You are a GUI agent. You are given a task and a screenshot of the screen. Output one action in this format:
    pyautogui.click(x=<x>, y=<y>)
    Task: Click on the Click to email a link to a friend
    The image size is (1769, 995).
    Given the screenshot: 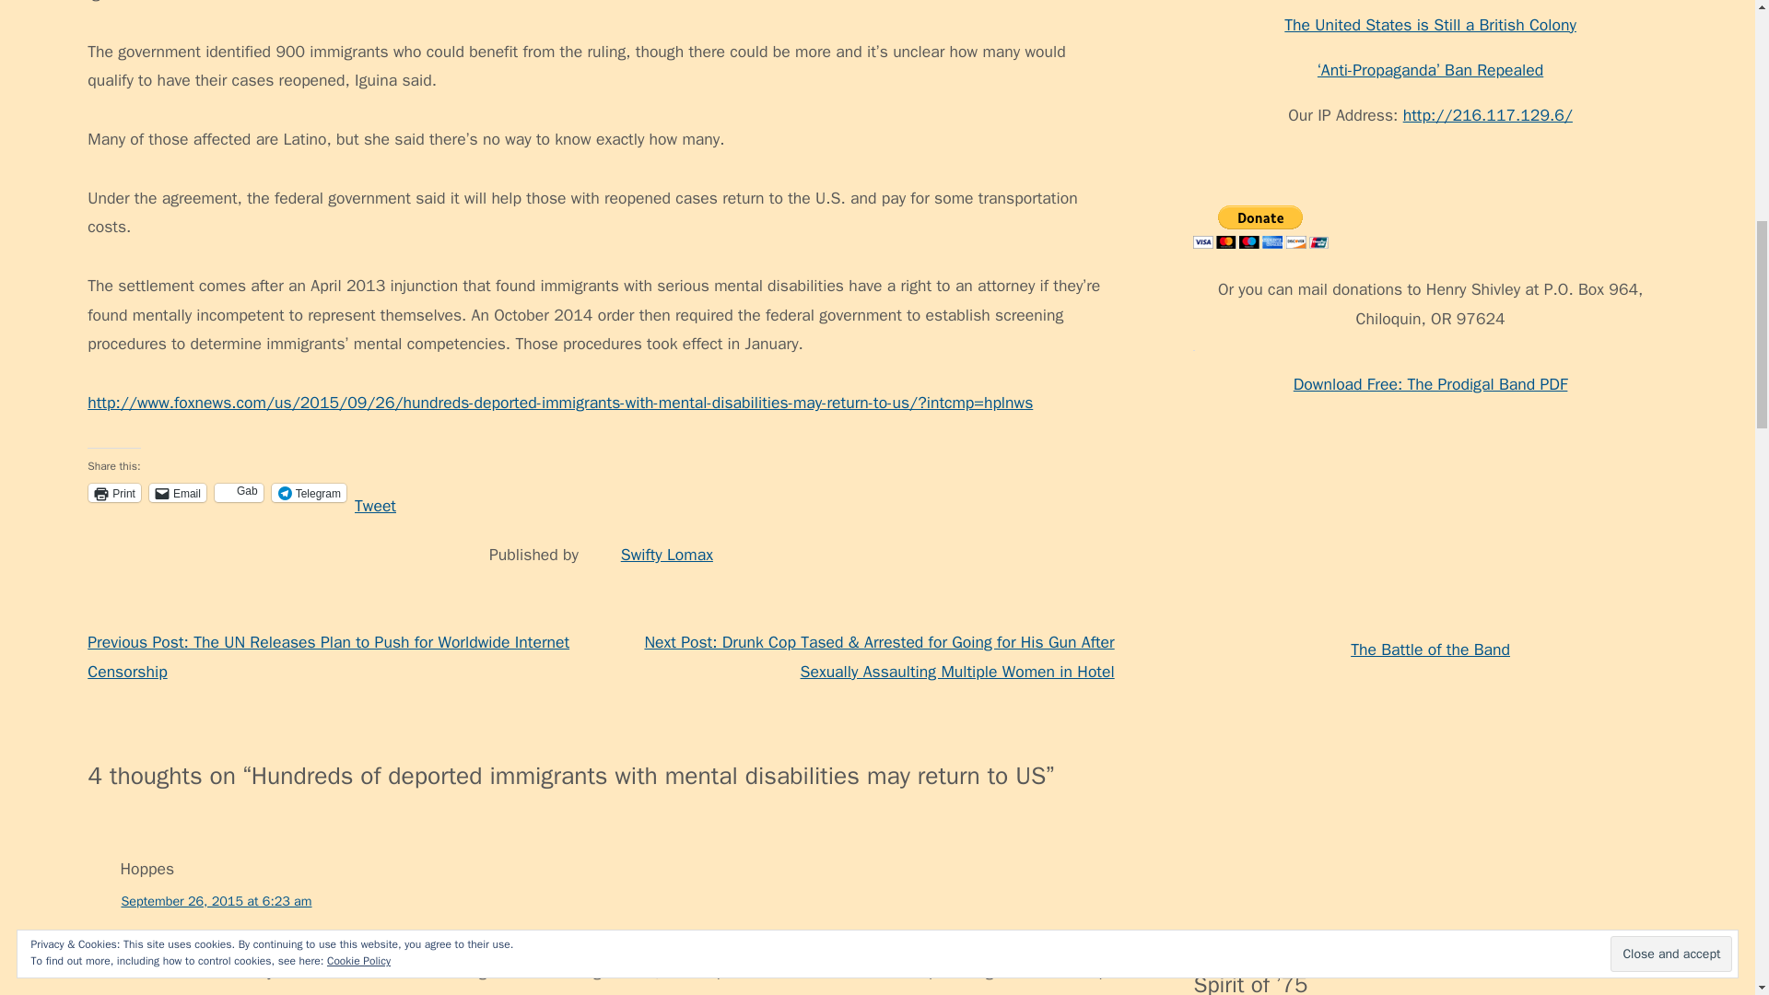 What is the action you would take?
    pyautogui.click(x=177, y=492)
    